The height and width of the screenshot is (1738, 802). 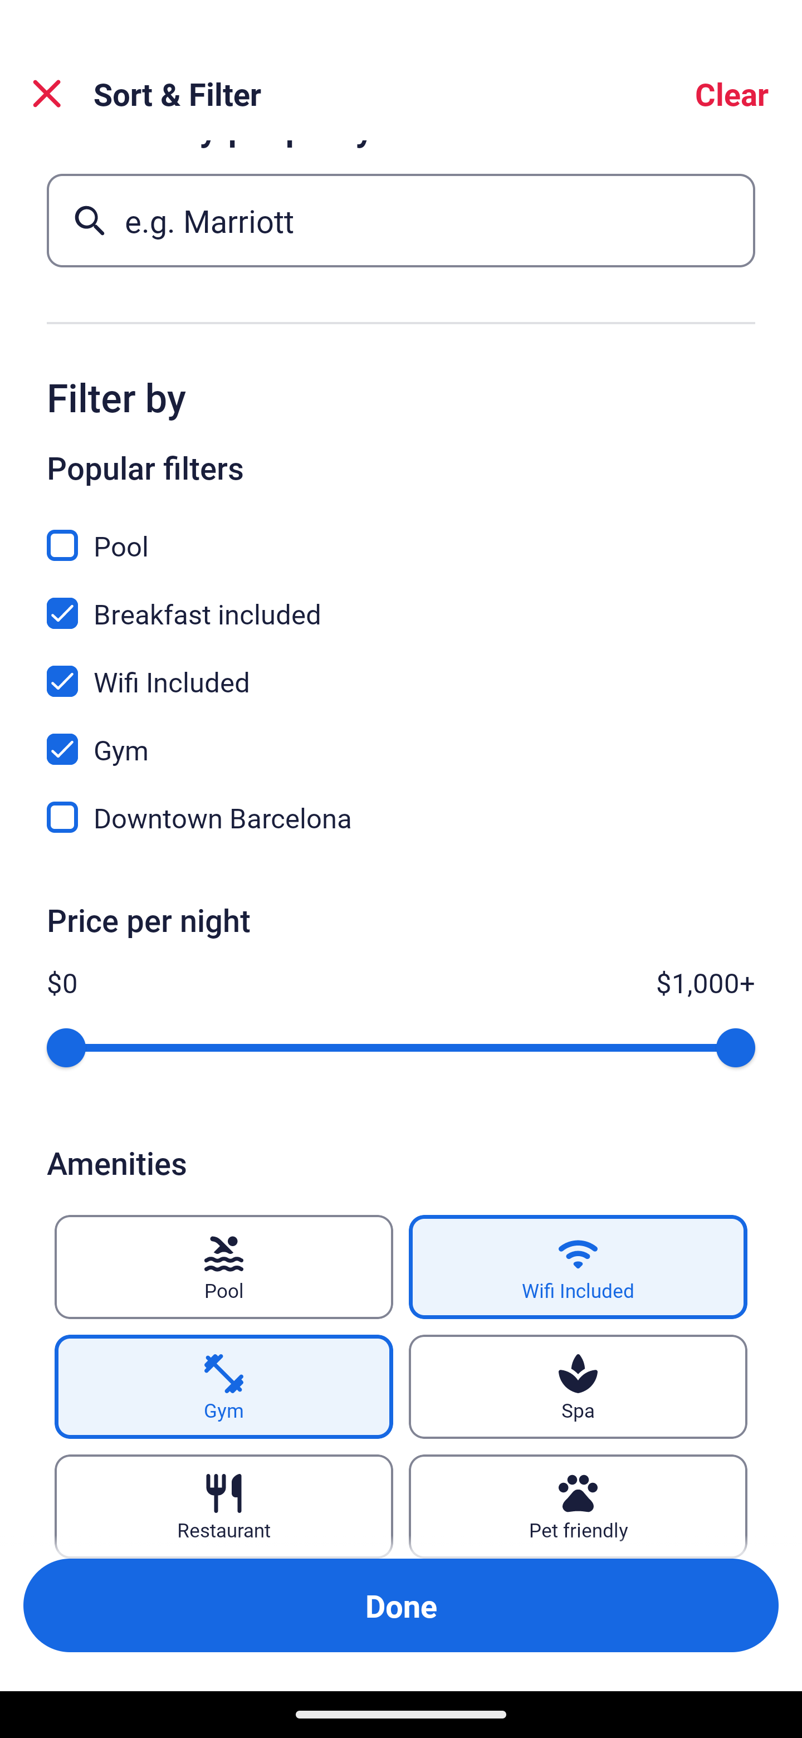 I want to click on Gym, Gym, so click(x=401, y=736).